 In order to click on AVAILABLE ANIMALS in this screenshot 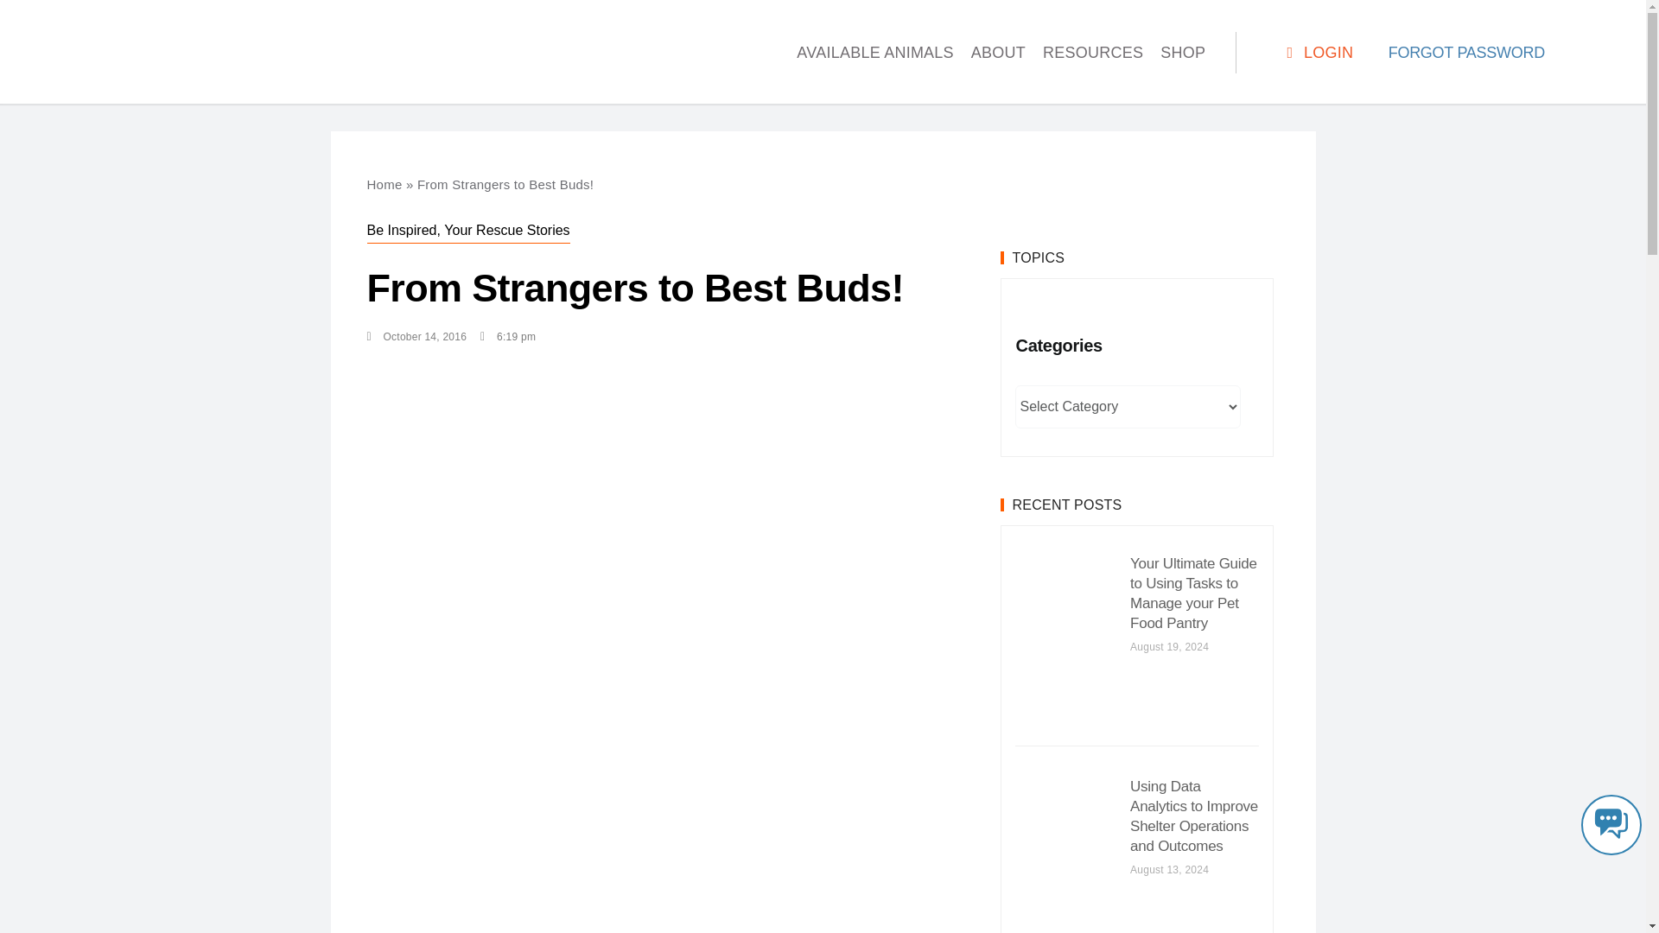, I will do `click(874, 52)`.